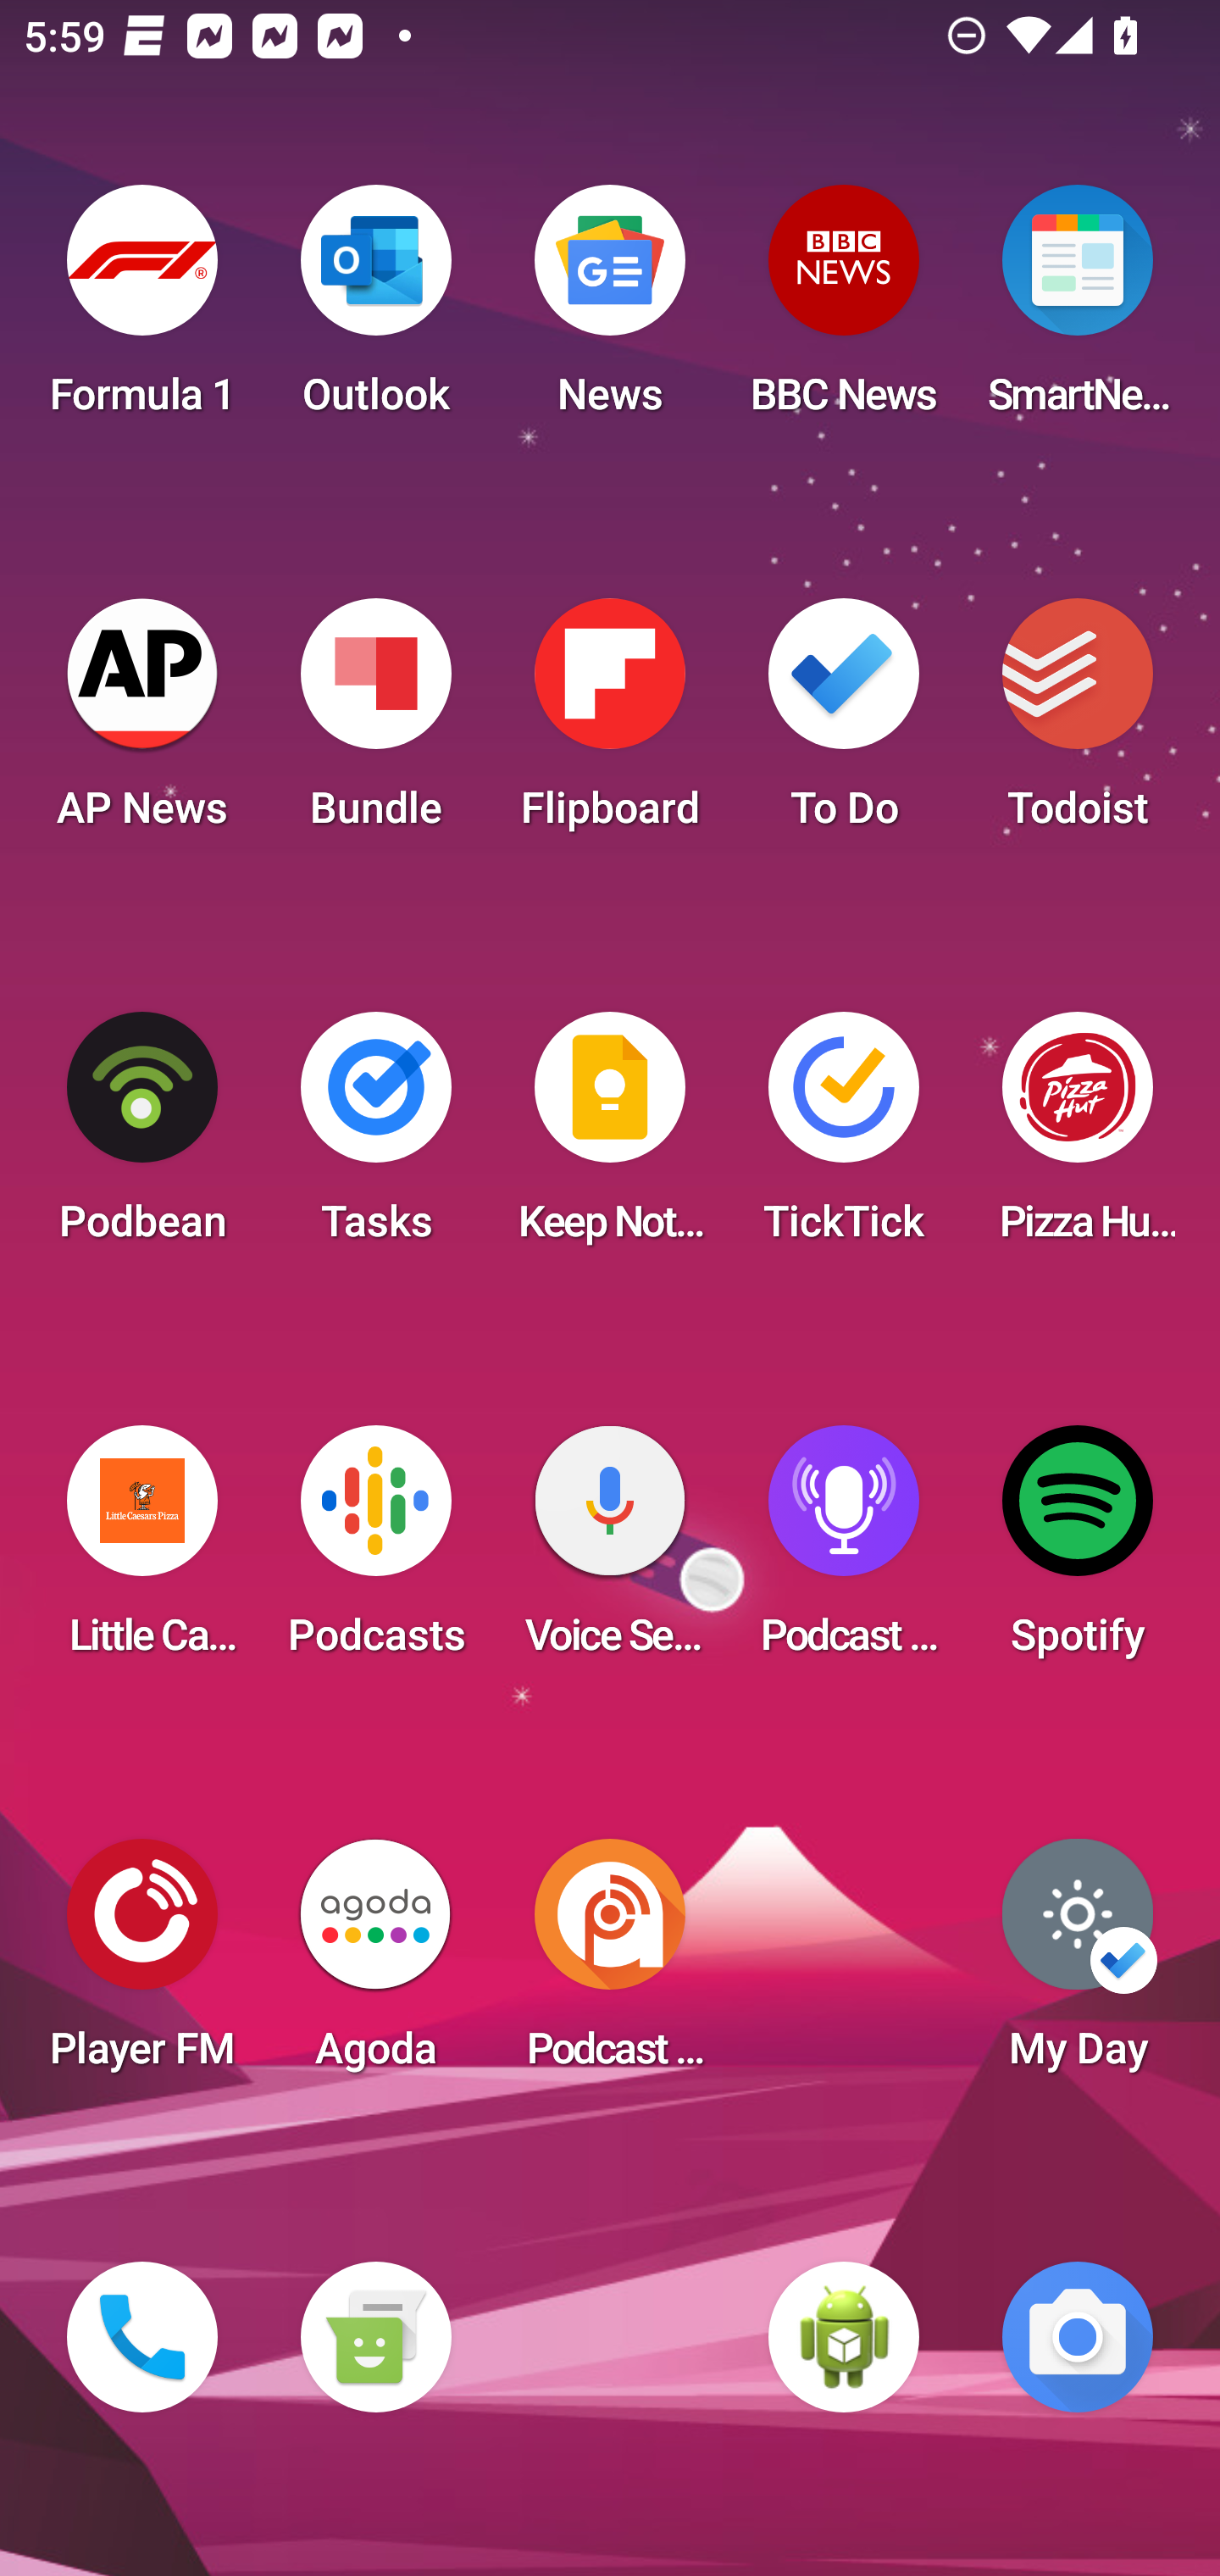 Image resolution: width=1220 pixels, height=2576 pixels. Describe the element at coordinates (375, 1964) in the screenshot. I see `Agoda` at that location.